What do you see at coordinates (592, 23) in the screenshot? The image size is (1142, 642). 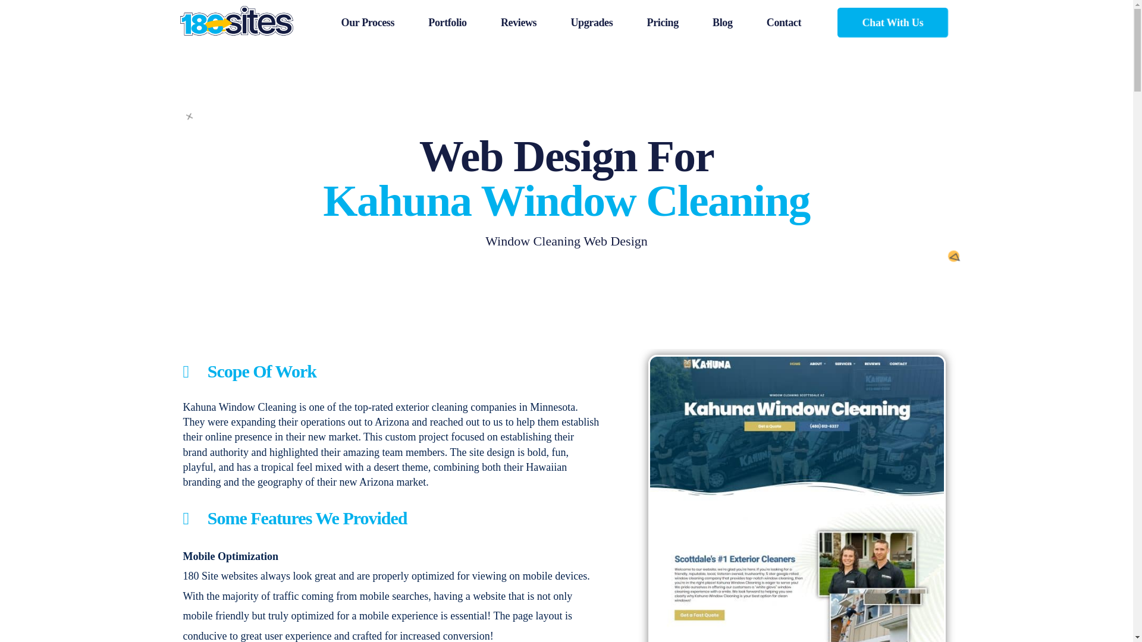 I see `Upgrades` at bounding box center [592, 23].